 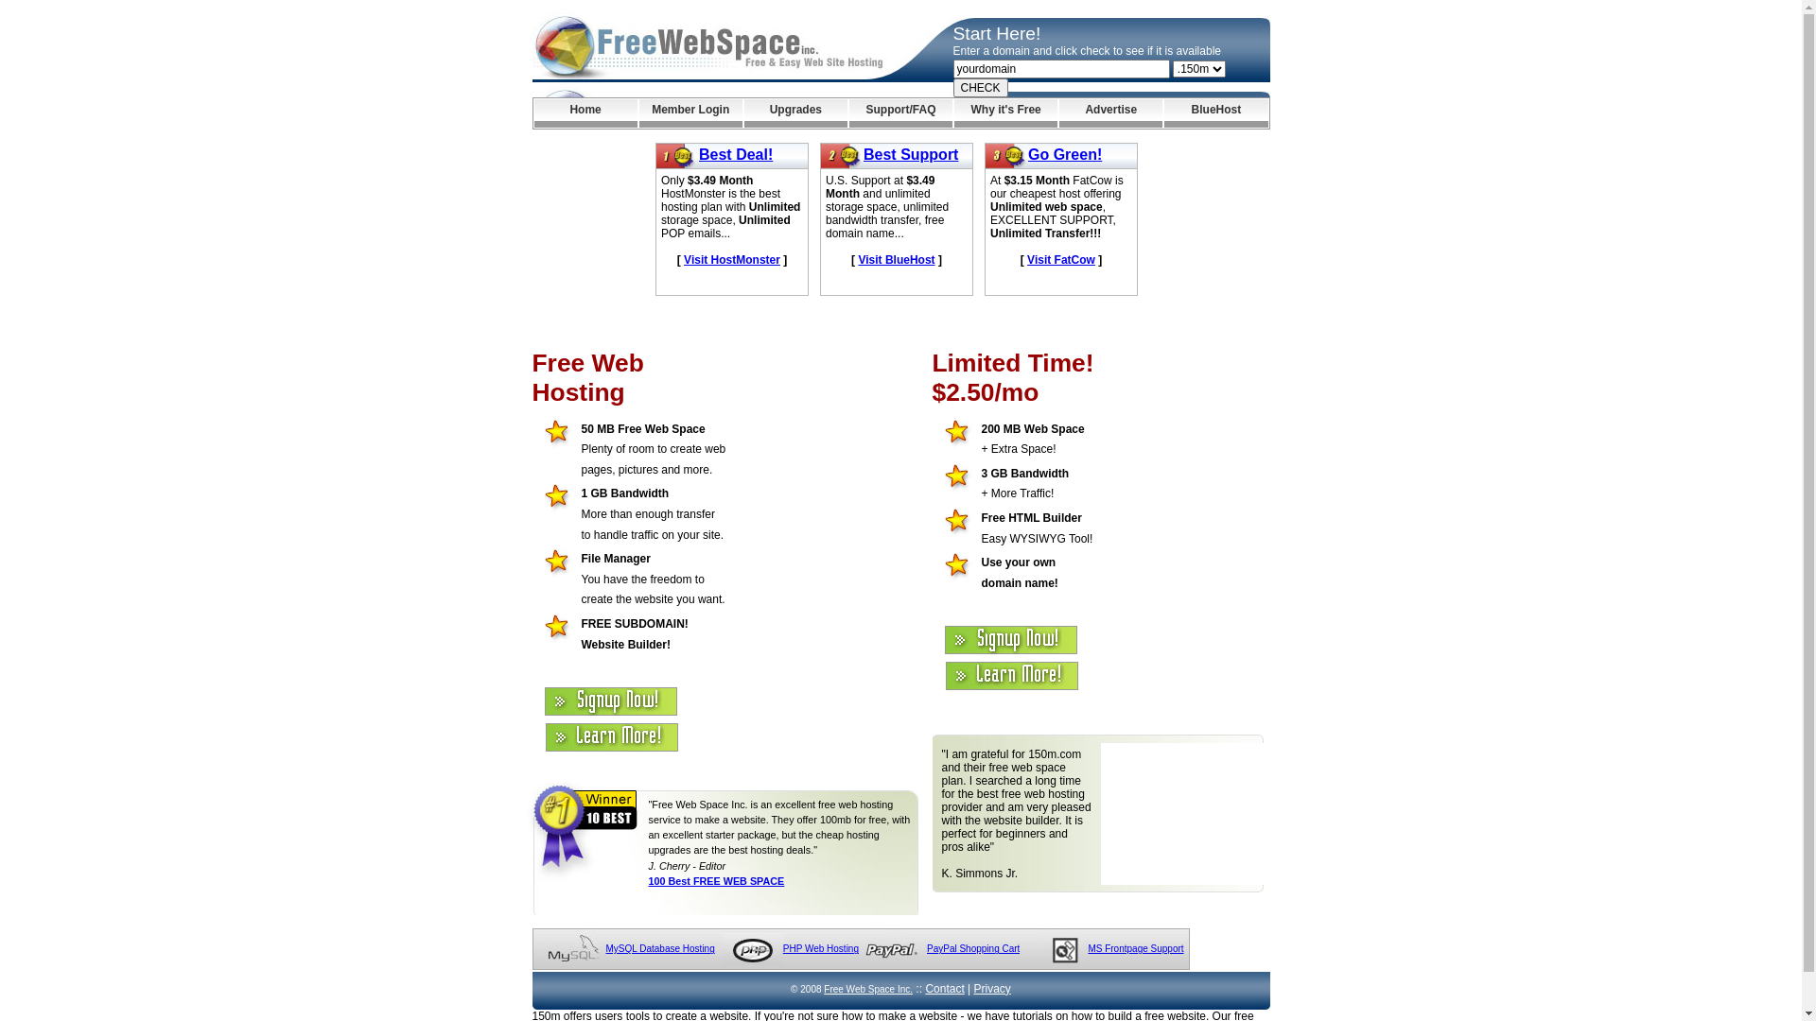 What do you see at coordinates (717, 881) in the screenshot?
I see `100 Best FREE WEB SPACE` at bounding box center [717, 881].